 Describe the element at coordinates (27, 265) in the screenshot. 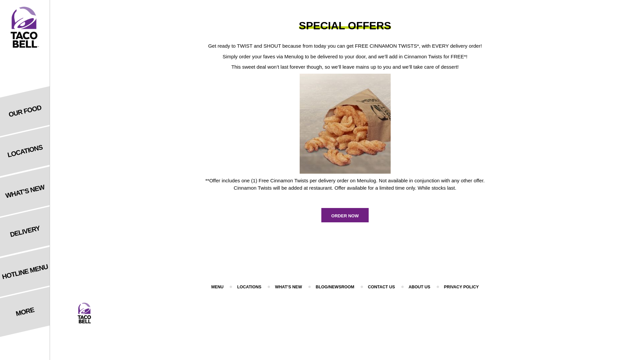

I see `HOTLINE MENU` at that location.